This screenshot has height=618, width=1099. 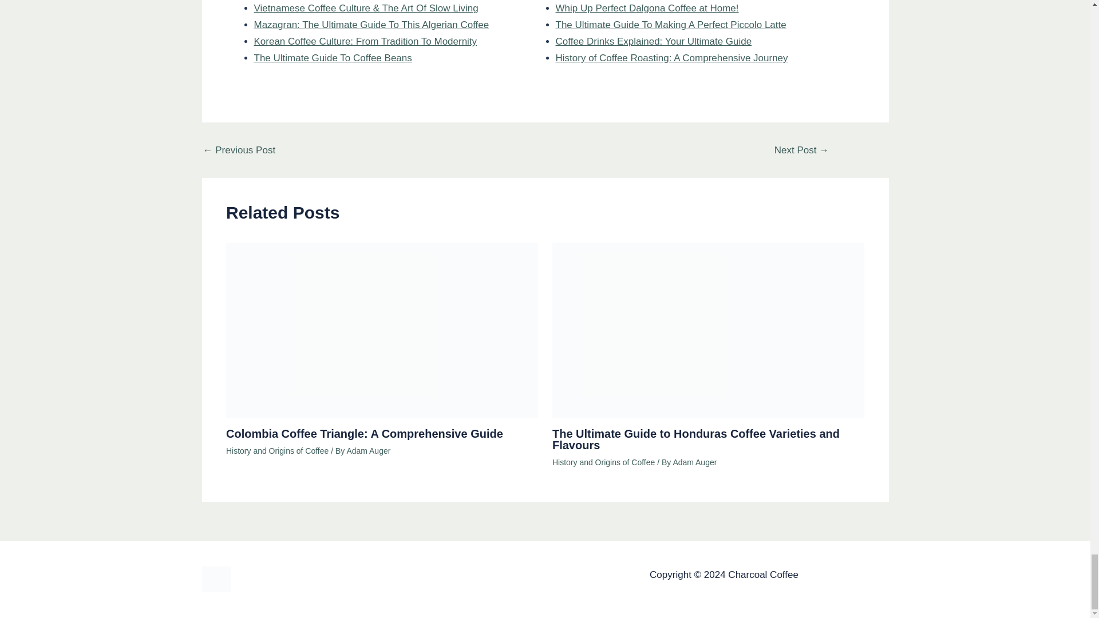 I want to click on View all posts by Adam Auger, so click(x=367, y=450).